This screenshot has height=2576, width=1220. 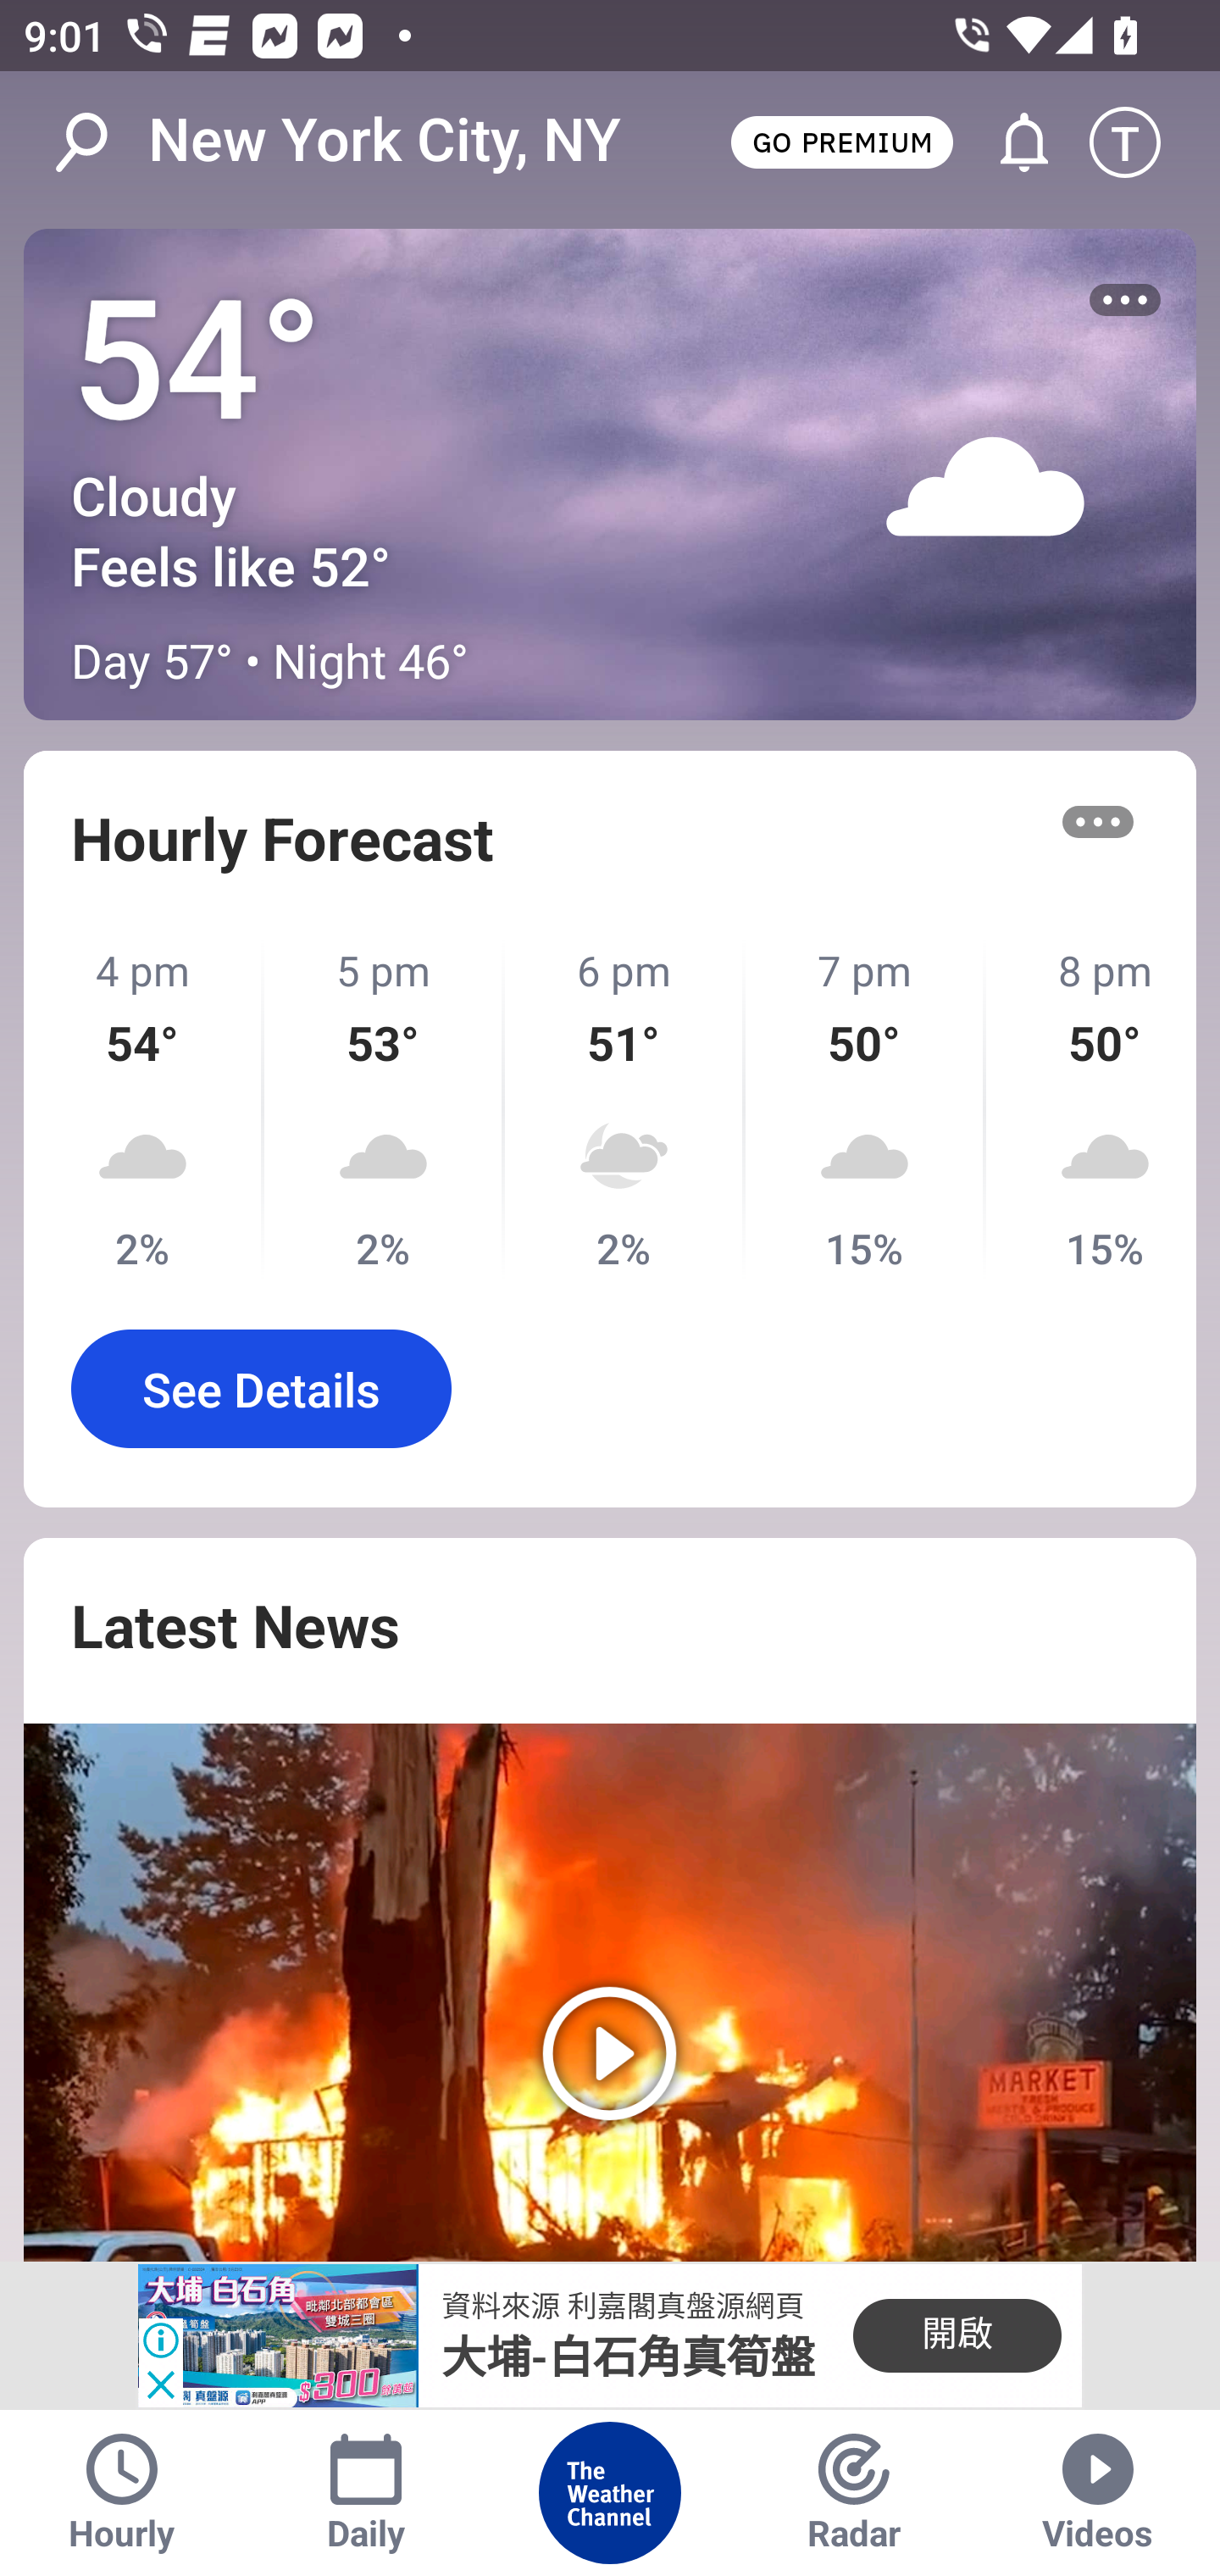 I want to click on Play, so click(x=610, y=1992).